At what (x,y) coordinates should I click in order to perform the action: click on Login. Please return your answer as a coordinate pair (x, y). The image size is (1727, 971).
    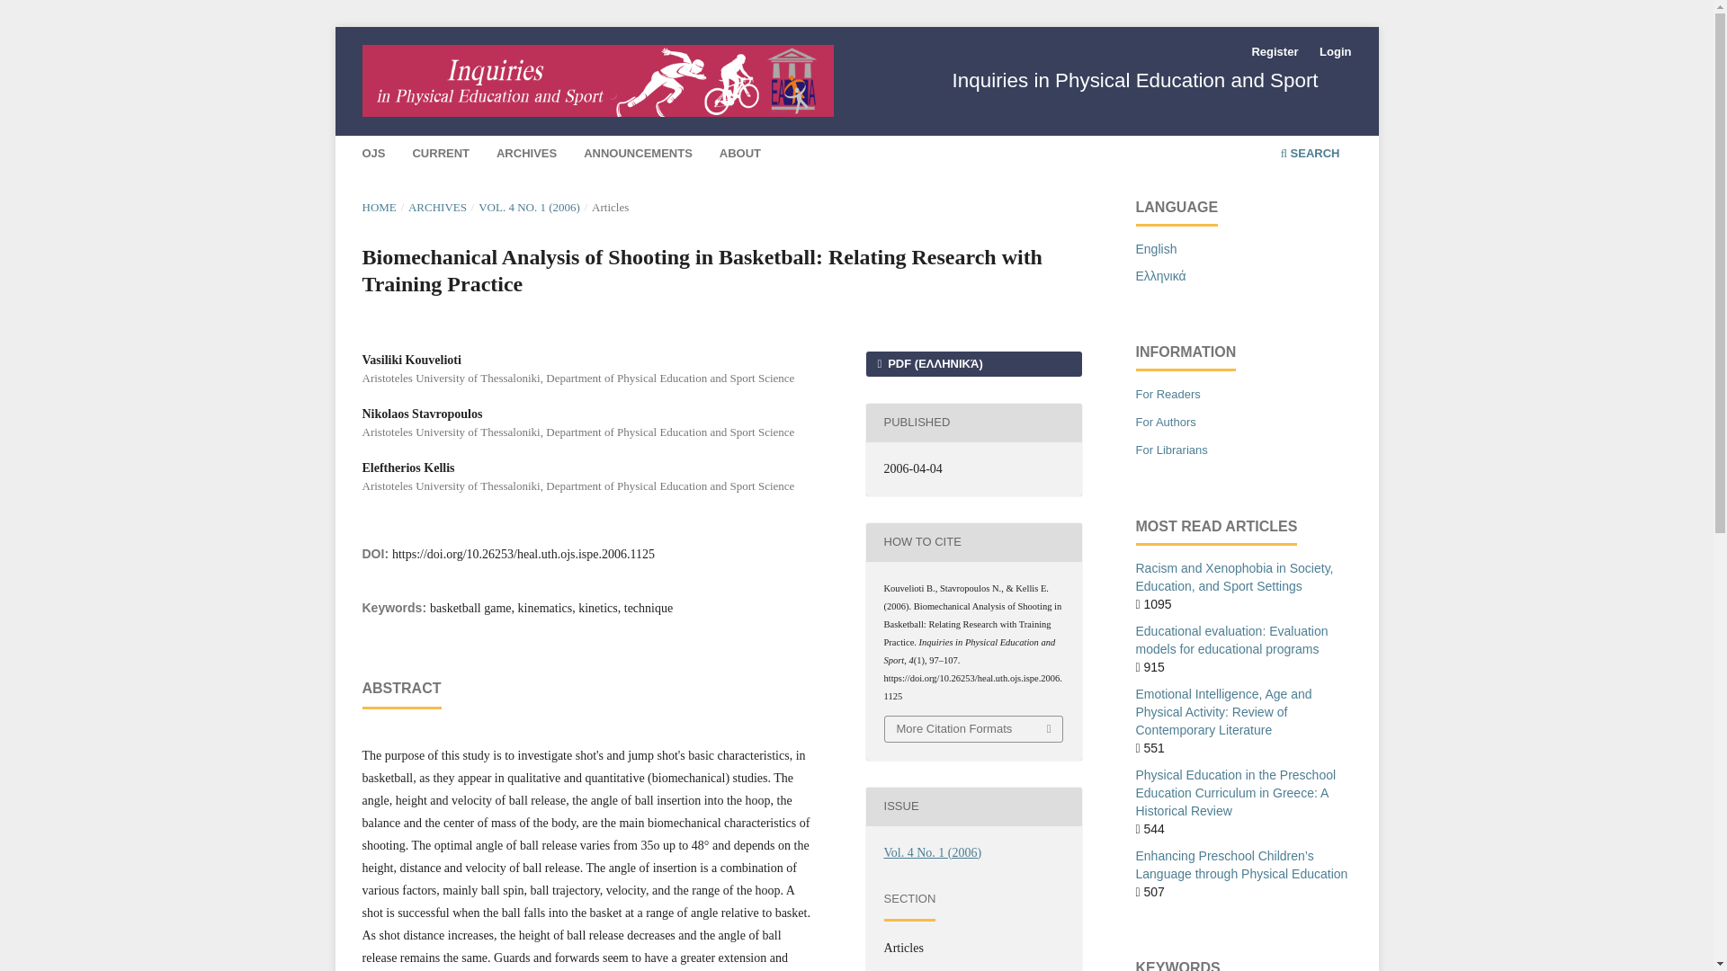
    Looking at the image, I should click on (1335, 52).